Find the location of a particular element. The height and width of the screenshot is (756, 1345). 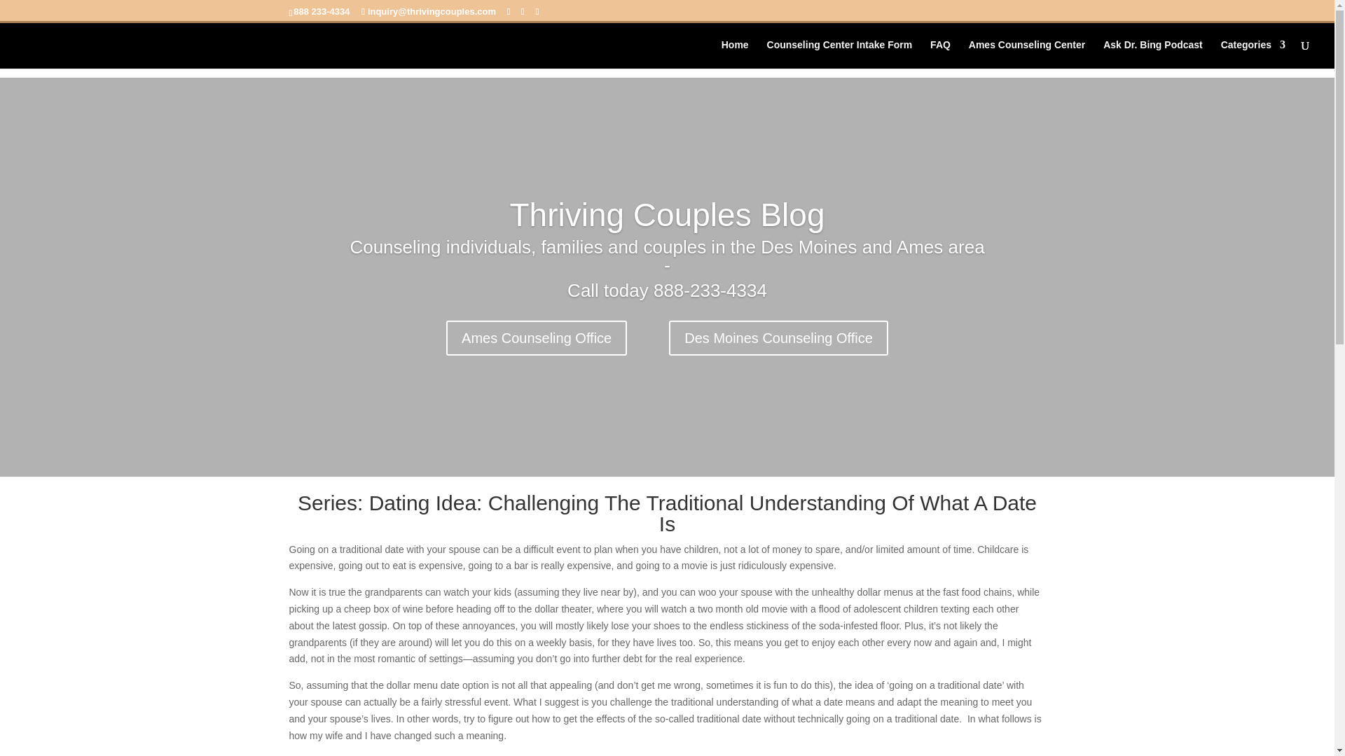

Home is located at coordinates (735, 55).